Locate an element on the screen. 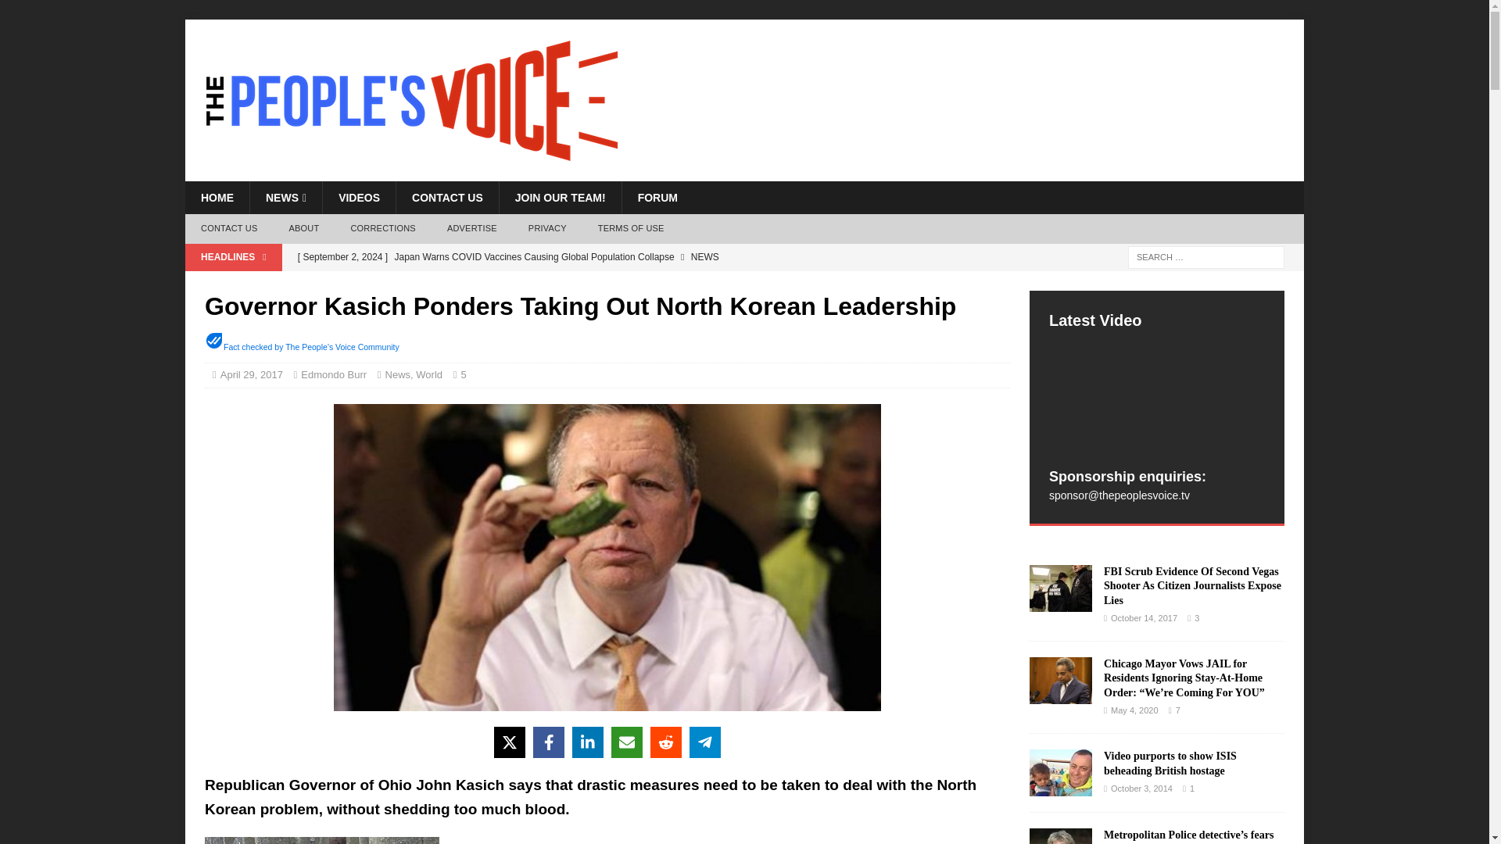 The height and width of the screenshot is (844, 1501). CONTACT US is located at coordinates (447, 198).